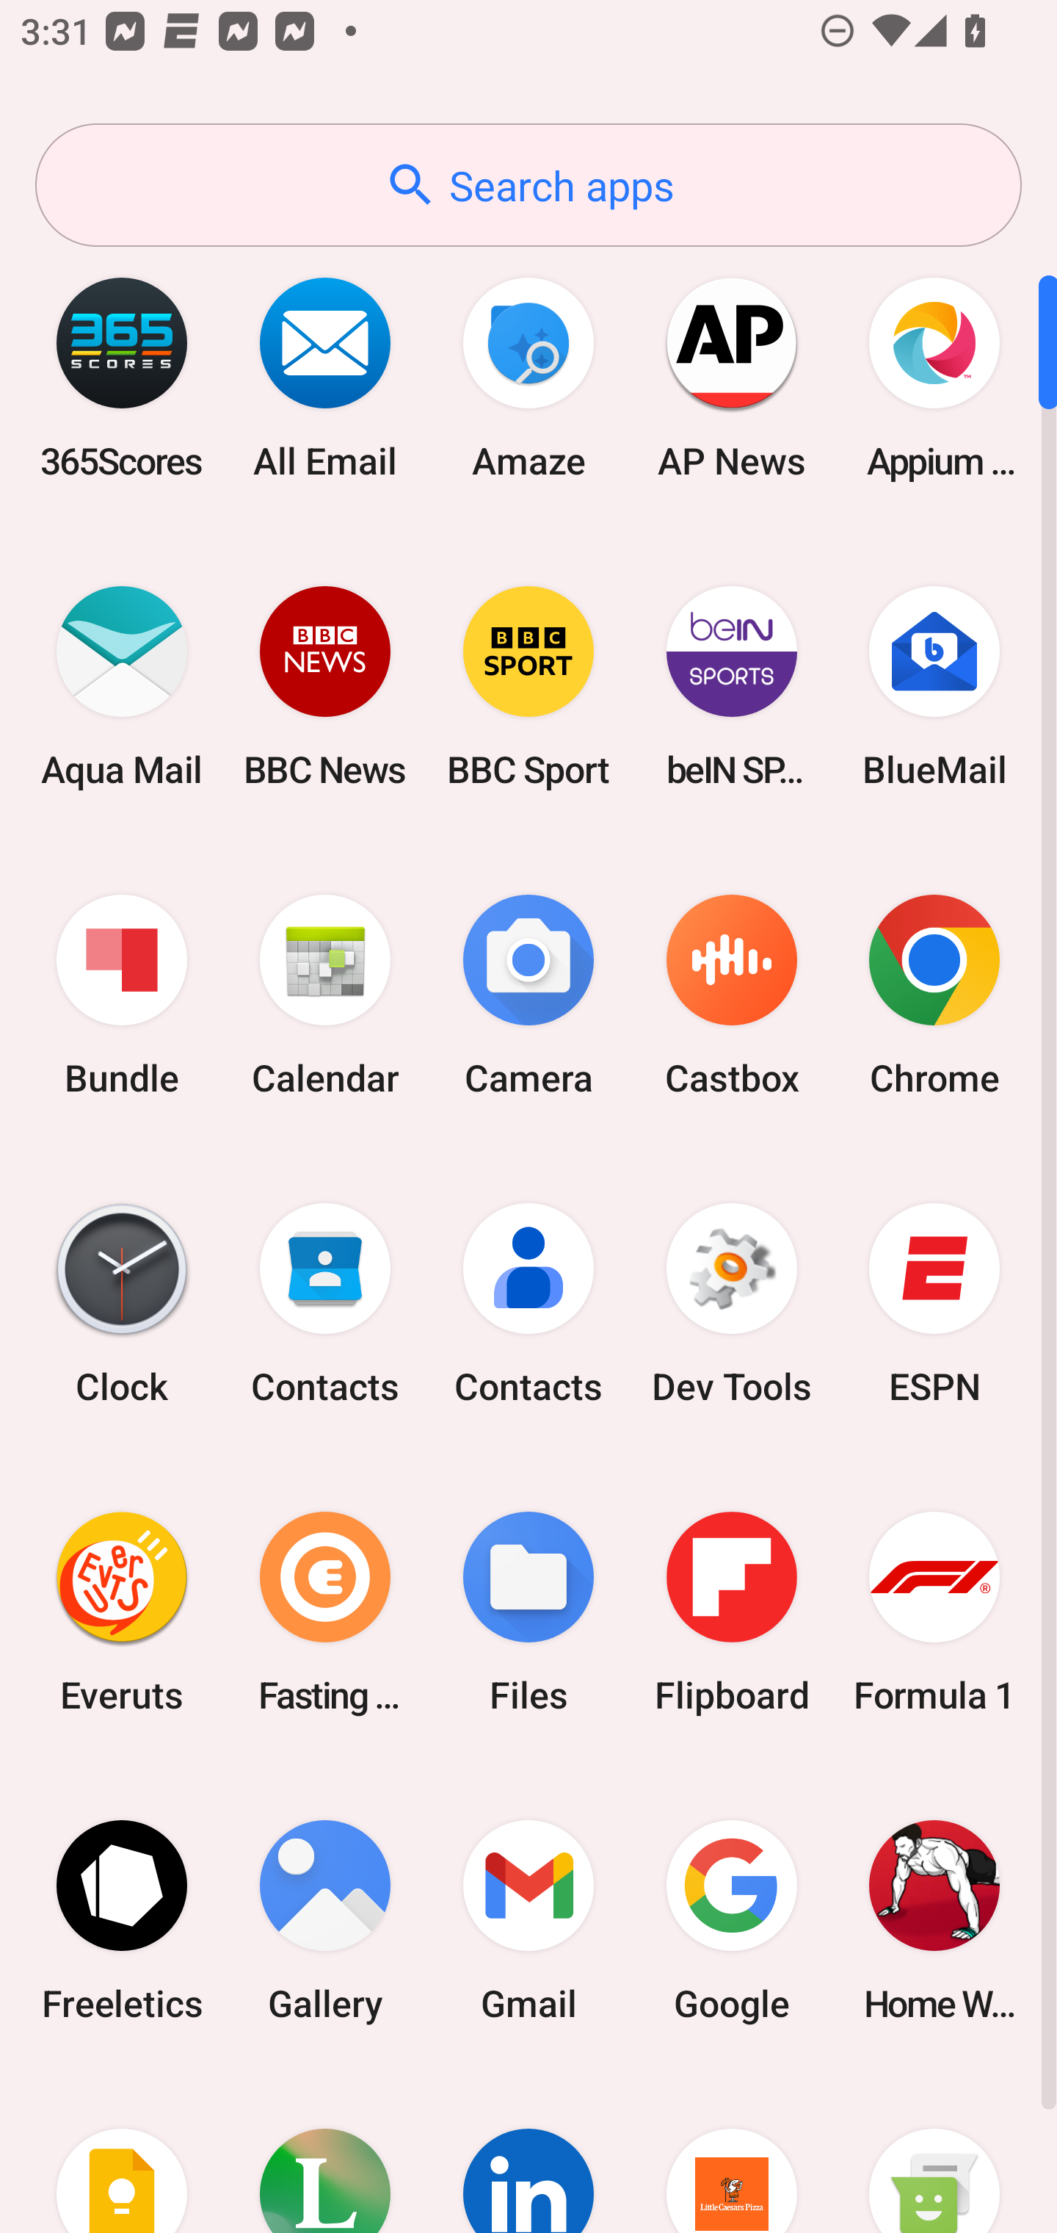 Image resolution: width=1057 pixels, height=2233 pixels. Describe the element at coordinates (934, 686) in the screenshot. I see `BlueMail` at that location.